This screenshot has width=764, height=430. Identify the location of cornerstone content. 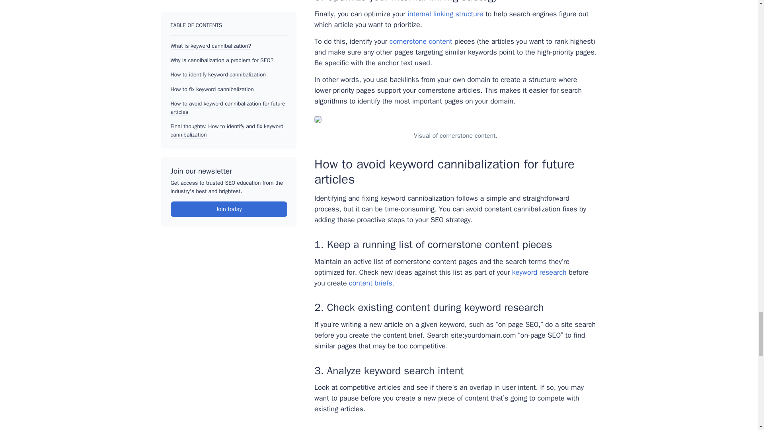
(421, 41).